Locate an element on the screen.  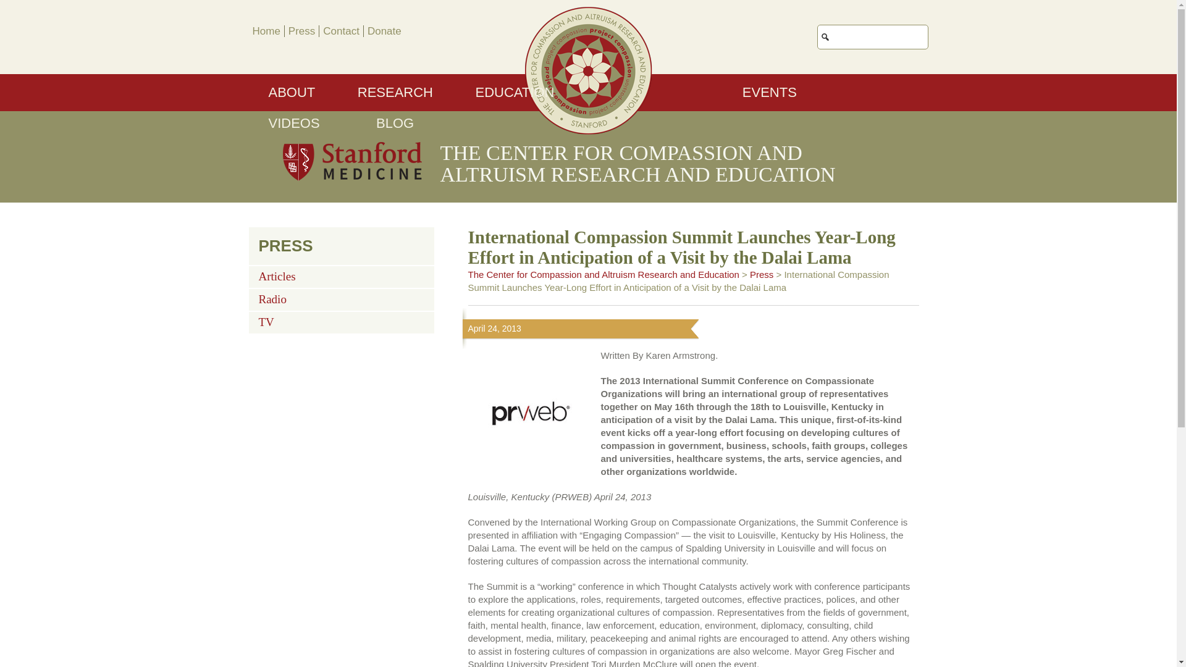
Home is located at coordinates (266, 31).